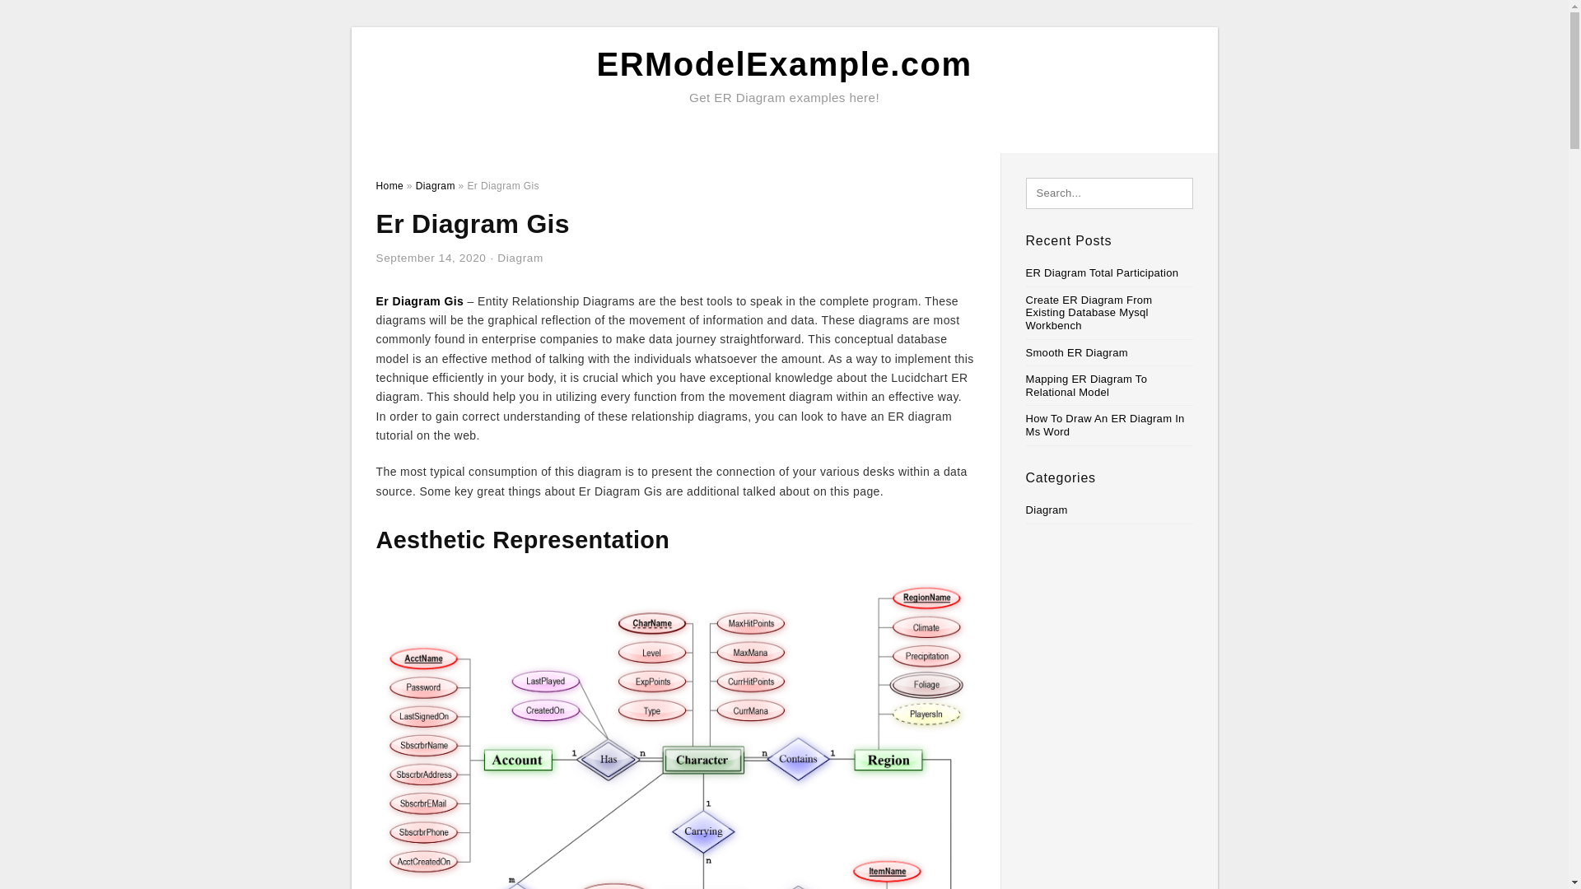 This screenshot has width=1581, height=889. What do you see at coordinates (1105, 425) in the screenshot?
I see `How To Draw An ER Diagram In Ms Word` at bounding box center [1105, 425].